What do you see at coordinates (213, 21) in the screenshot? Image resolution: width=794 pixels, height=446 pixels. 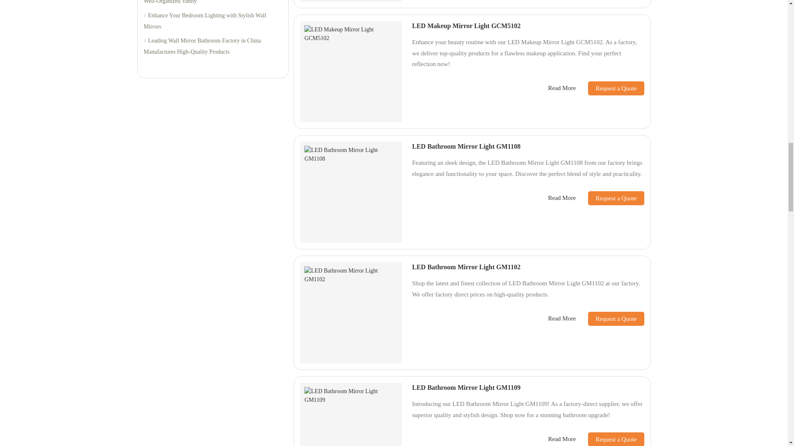 I see `Enhance Your Bedroom Lighting with Stylish Wall Mirrors` at bounding box center [213, 21].